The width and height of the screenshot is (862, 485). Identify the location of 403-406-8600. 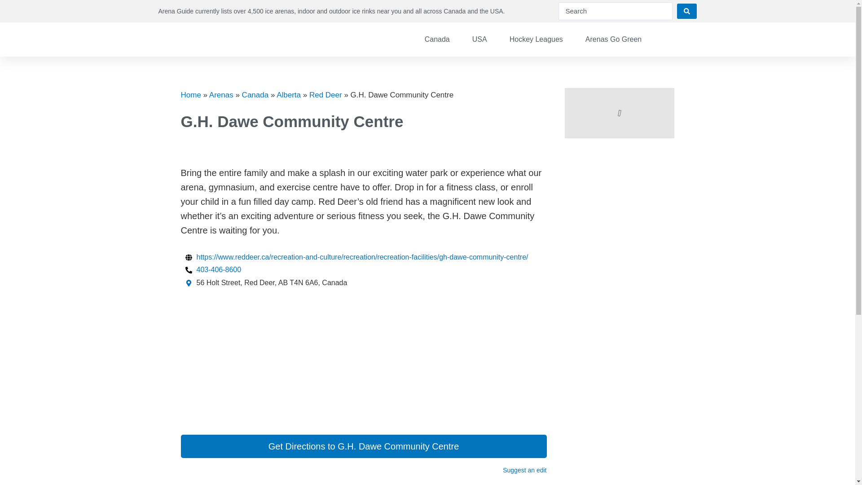
(213, 270).